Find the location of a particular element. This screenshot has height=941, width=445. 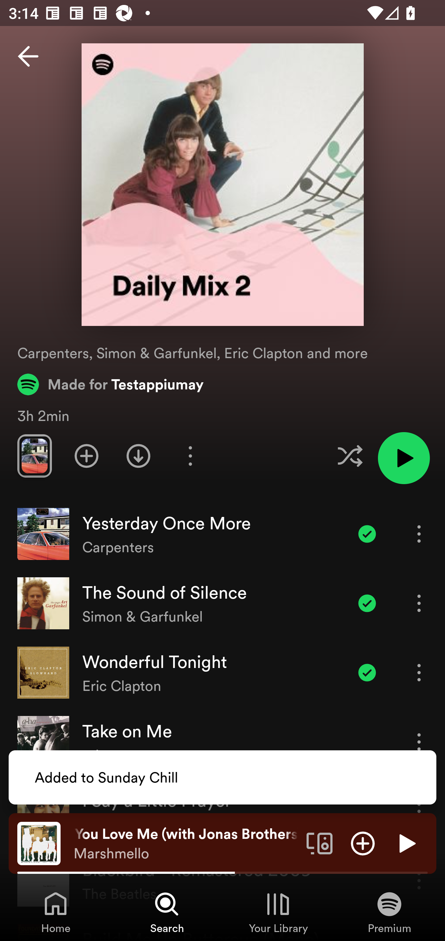

More options for song Wonderful Tonight is located at coordinates (419, 672).